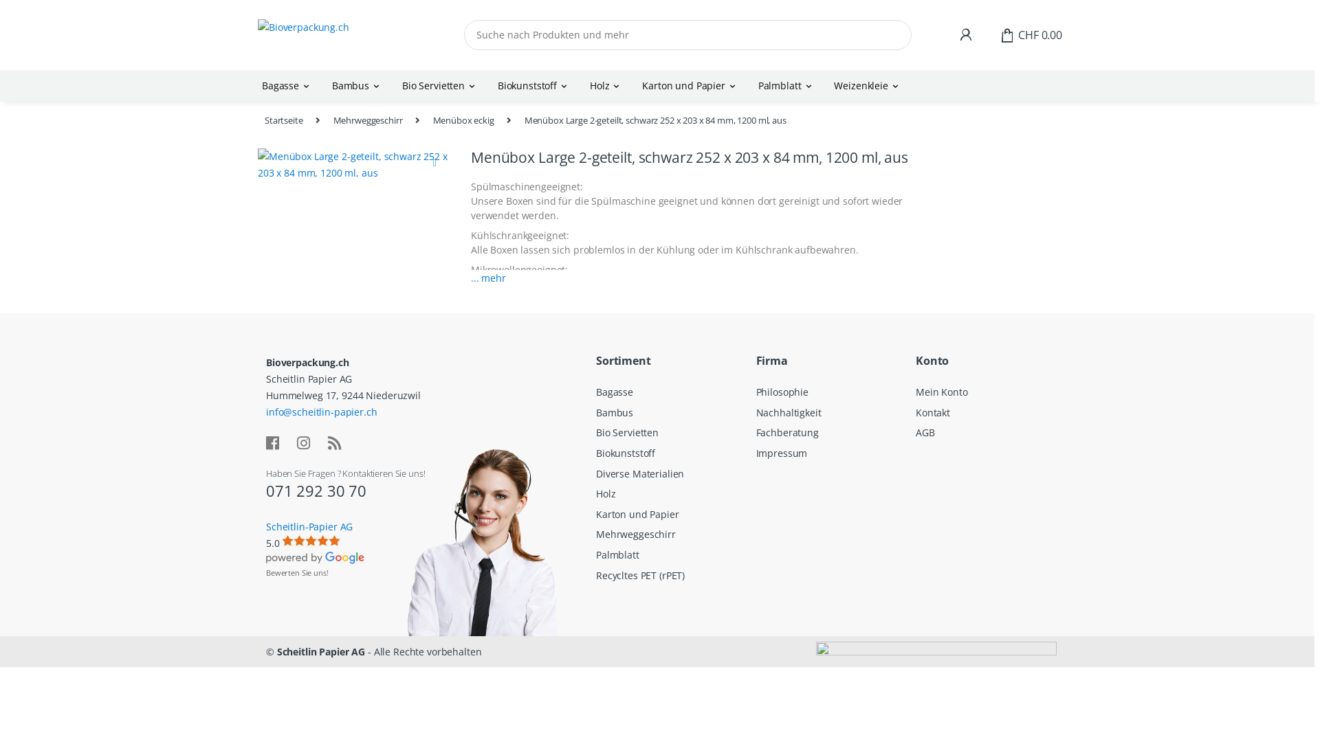 Image resolution: width=1320 pixels, height=742 pixels. Describe the element at coordinates (782, 392) in the screenshot. I see `Philosophie` at that location.